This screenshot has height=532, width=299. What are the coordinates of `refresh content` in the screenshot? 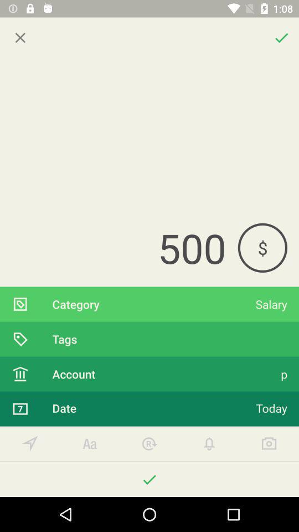 It's located at (149, 443).